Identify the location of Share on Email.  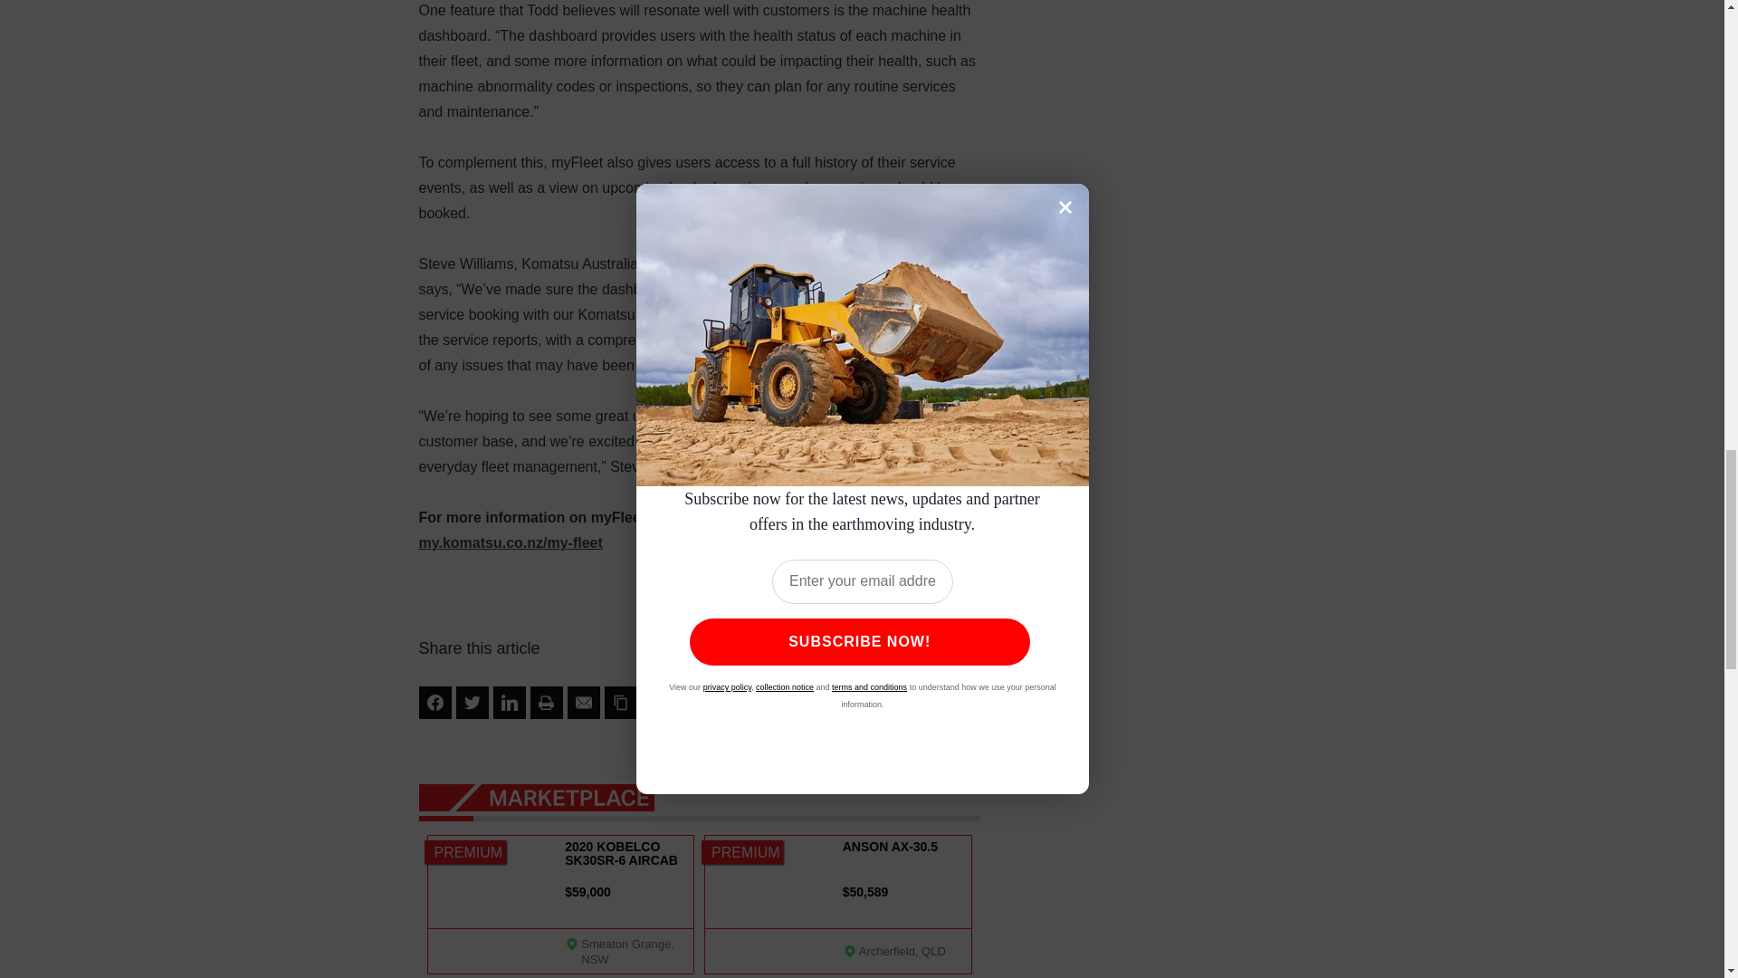
(583, 703).